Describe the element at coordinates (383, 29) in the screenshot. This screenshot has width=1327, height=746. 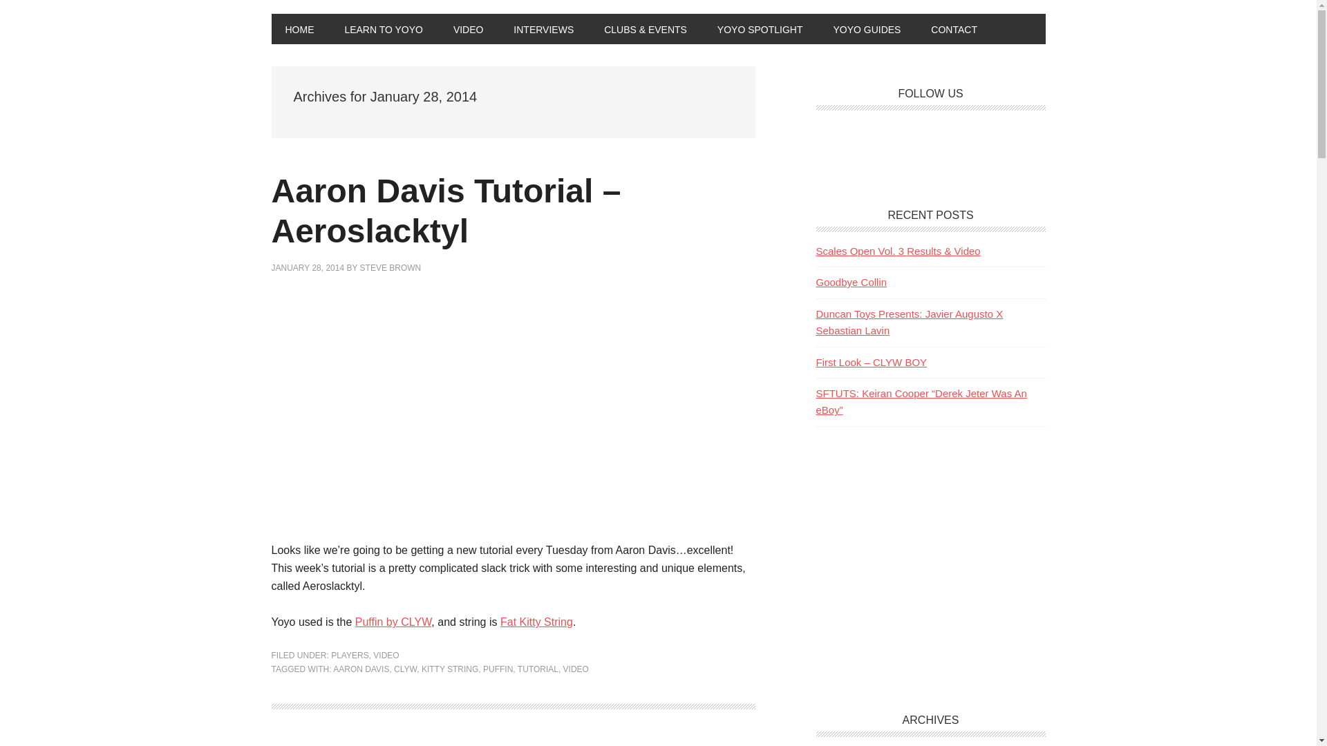
I see `LEARN TO YOYO` at that location.